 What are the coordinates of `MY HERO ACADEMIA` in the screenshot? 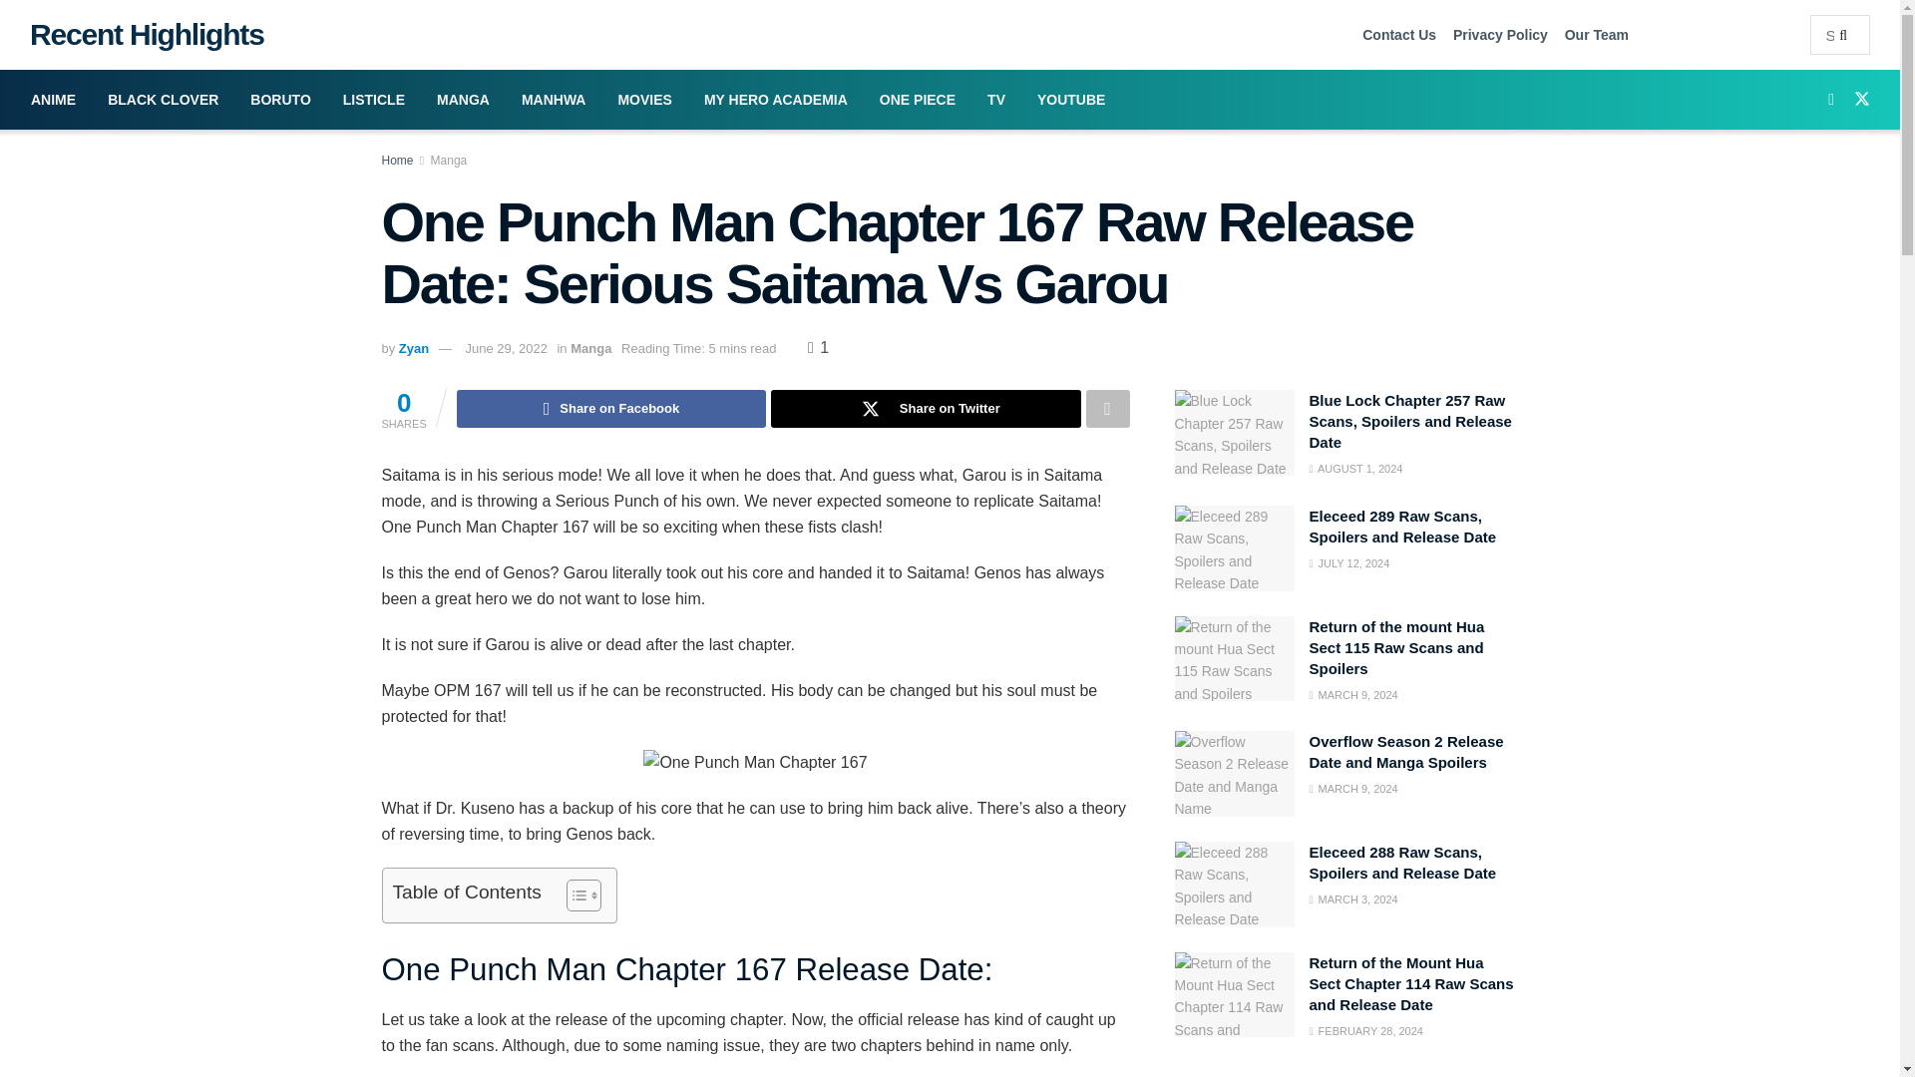 It's located at (775, 100).